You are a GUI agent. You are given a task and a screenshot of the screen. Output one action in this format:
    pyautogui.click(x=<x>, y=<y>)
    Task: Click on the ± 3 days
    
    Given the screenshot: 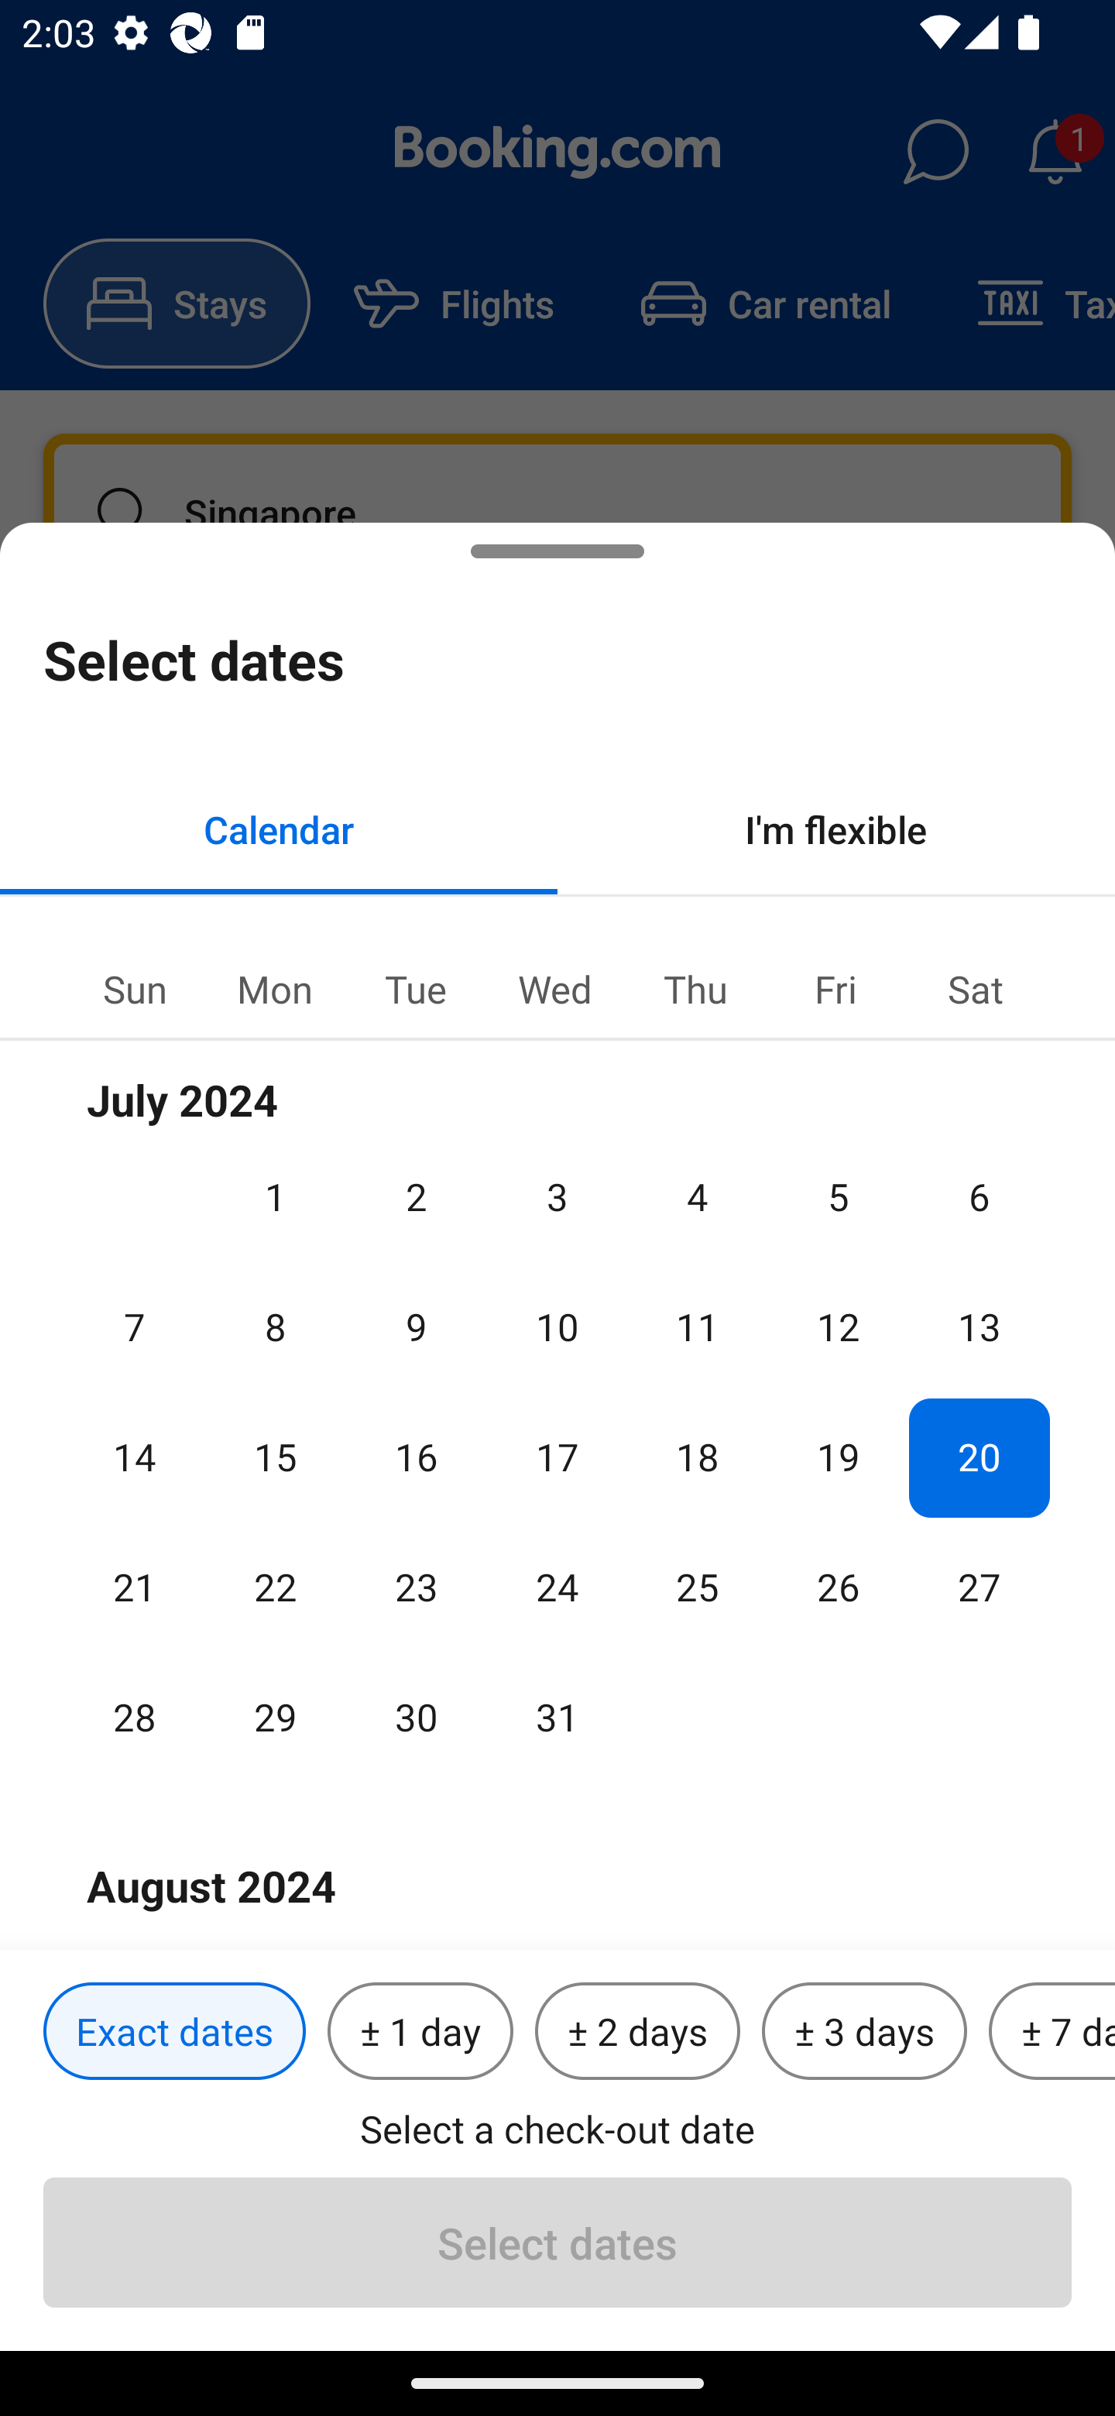 What is the action you would take?
    pyautogui.click(x=864, y=2032)
    